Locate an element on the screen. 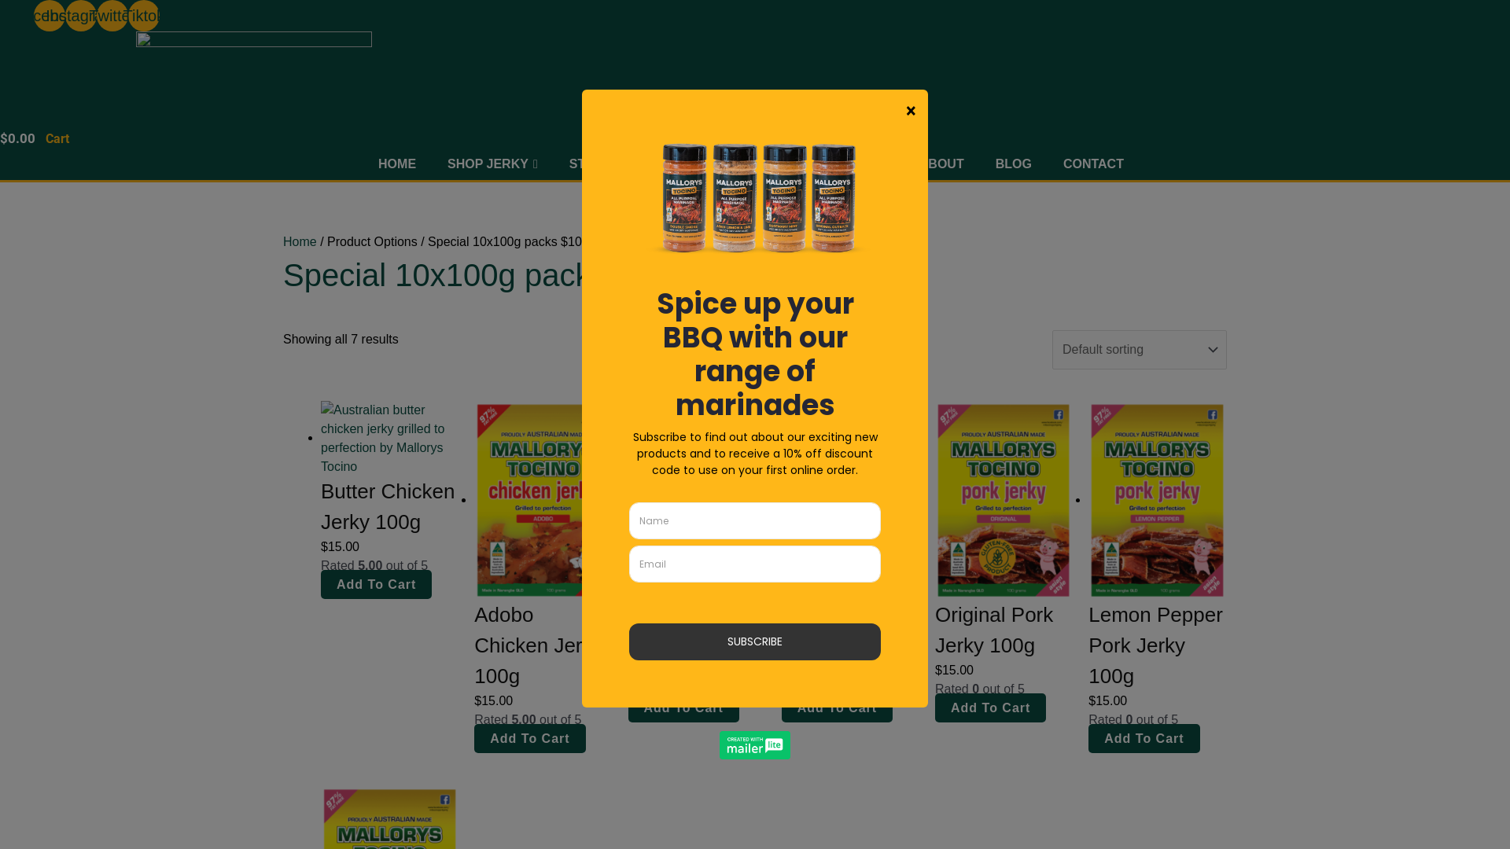 The width and height of the screenshot is (1510, 849). Add To Cart is located at coordinates (530, 739).